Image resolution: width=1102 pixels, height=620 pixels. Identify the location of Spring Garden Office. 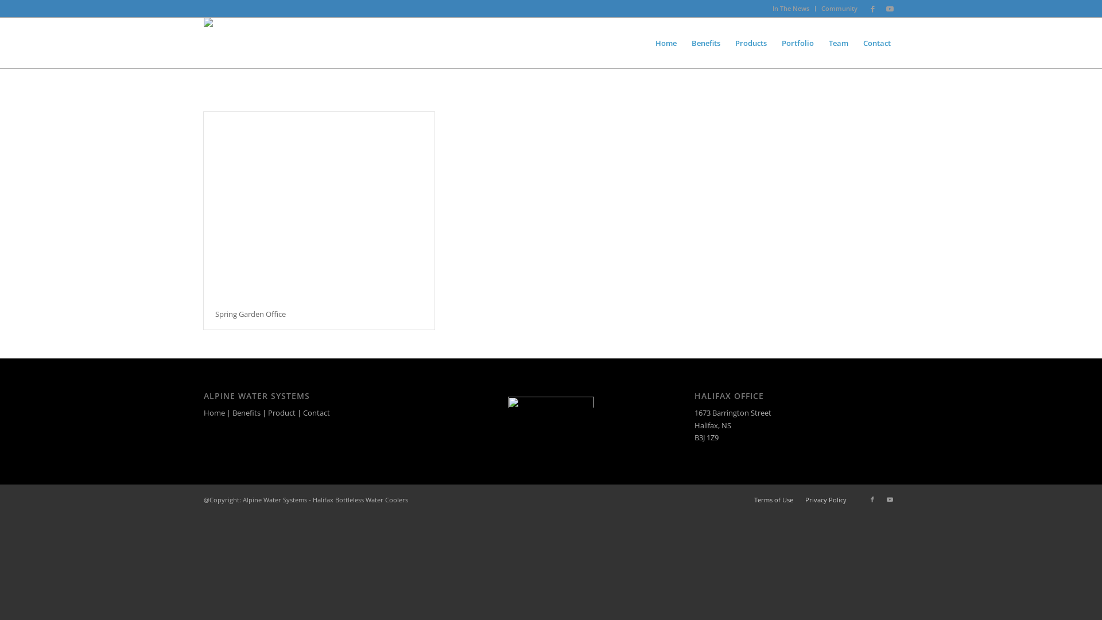
(250, 314).